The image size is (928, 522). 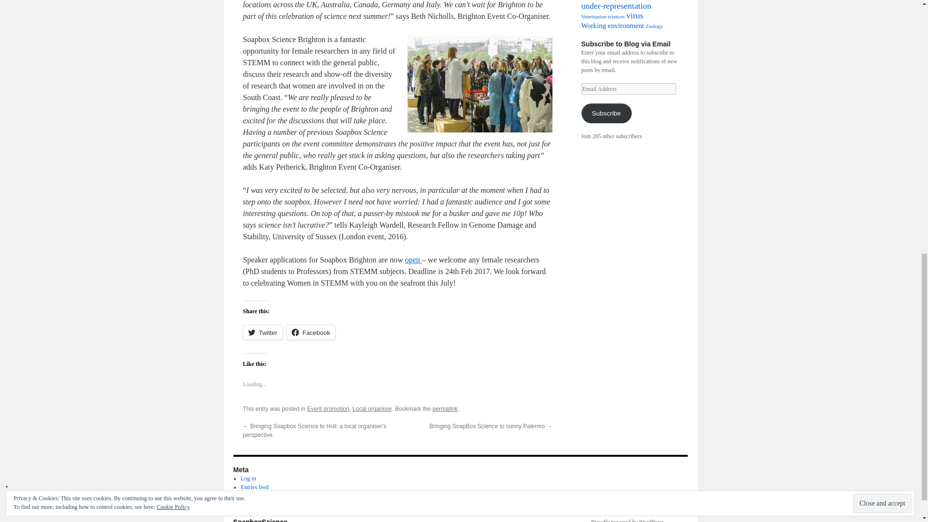 What do you see at coordinates (262, 333) in the screenshot?
I see `Twitter` at bounding box center [262, 333].